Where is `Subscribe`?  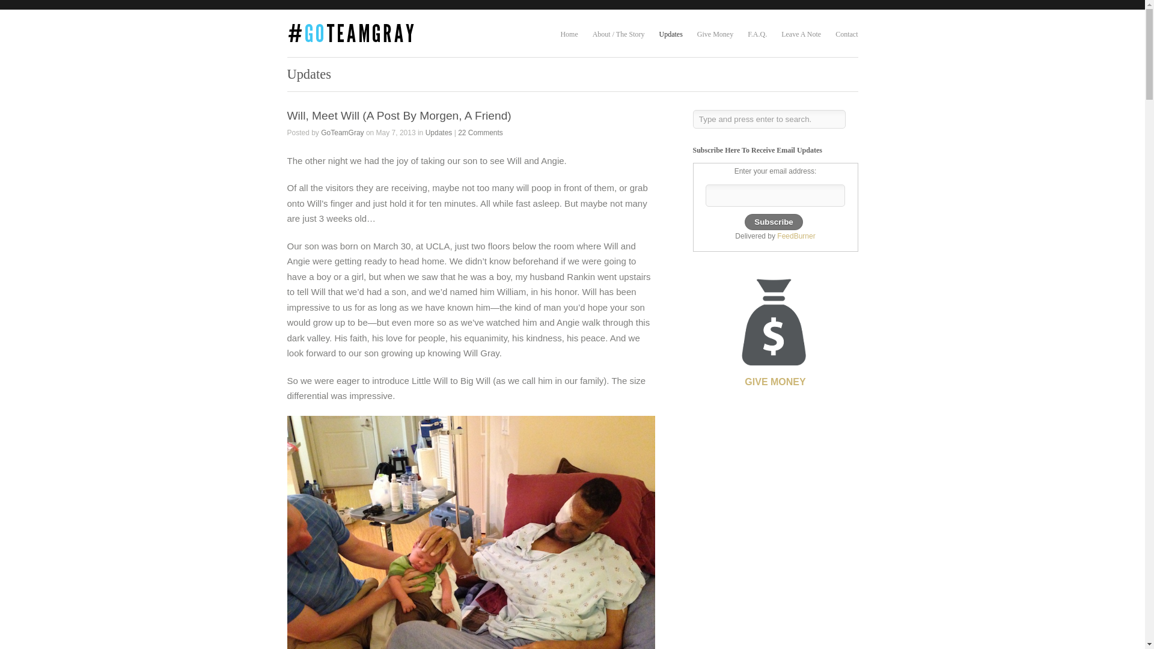
Subscribe is located at coordinates (773, 222).